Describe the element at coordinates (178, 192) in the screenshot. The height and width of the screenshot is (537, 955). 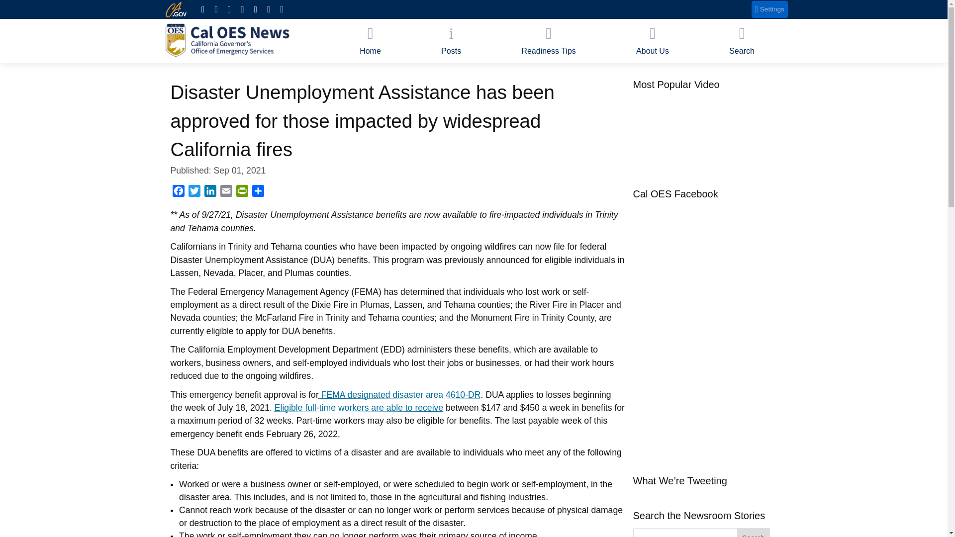
I see `Facebook` at that location.